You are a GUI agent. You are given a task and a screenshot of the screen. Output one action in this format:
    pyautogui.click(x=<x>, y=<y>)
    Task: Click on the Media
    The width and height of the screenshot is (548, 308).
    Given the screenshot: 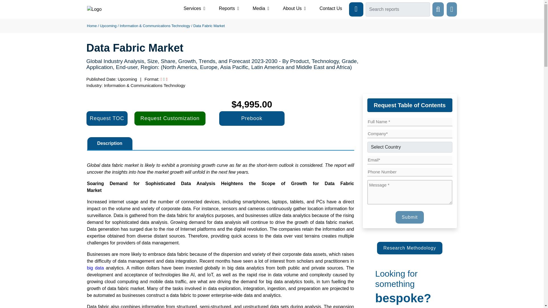 What is the action you would take?
    pyautogui.click(x=261, y=8)
    